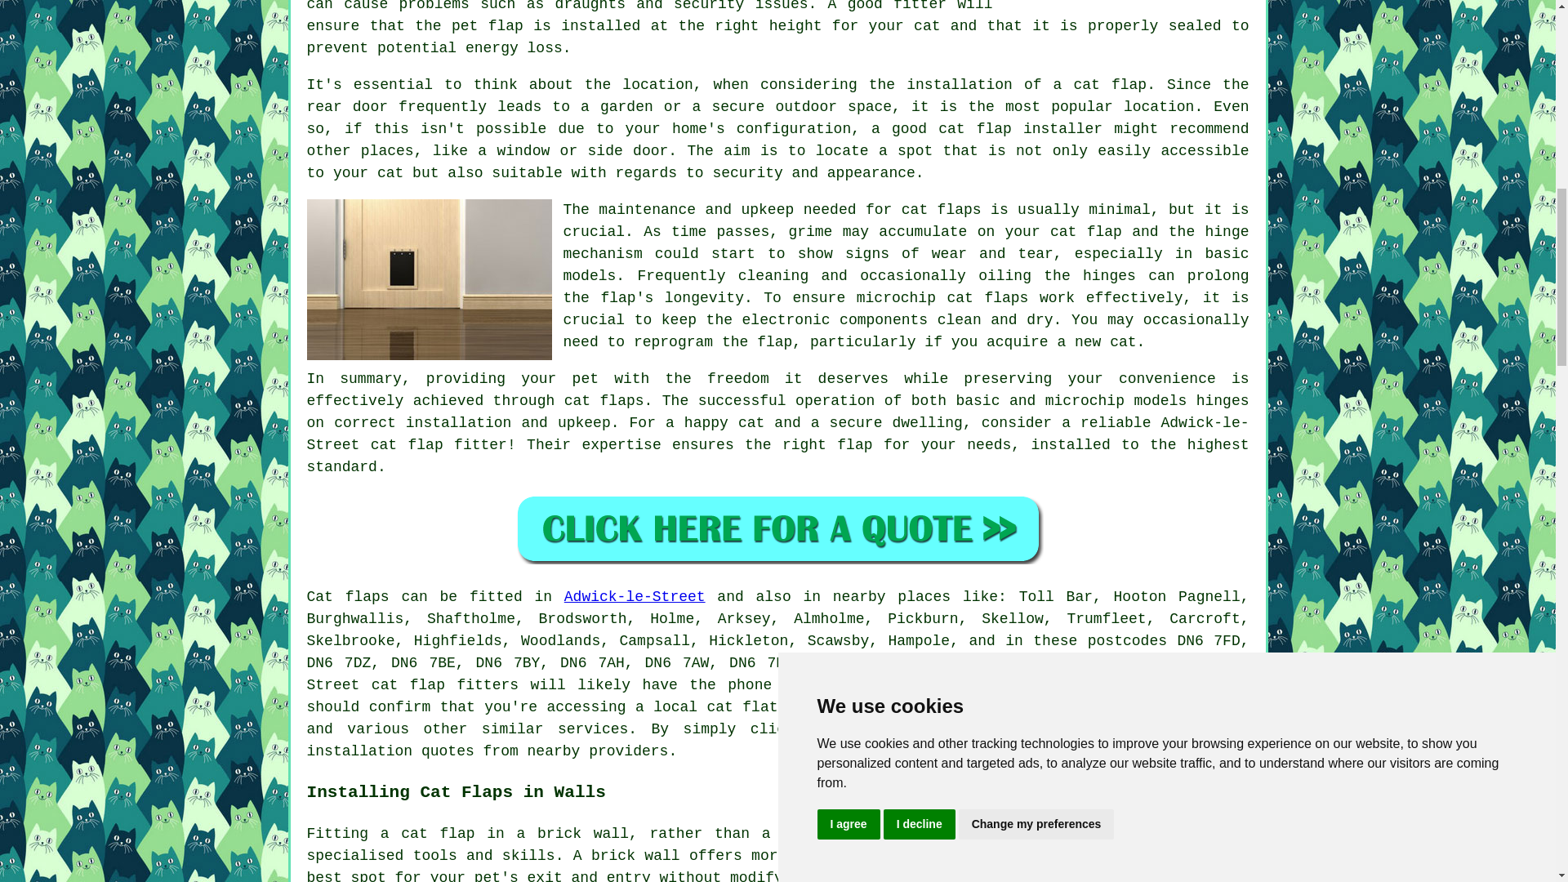 This screenshot has width=1568, height=882. Describe the element at coordinates (778, 740) in the screenshot. I see `cat flap installation` at that location.